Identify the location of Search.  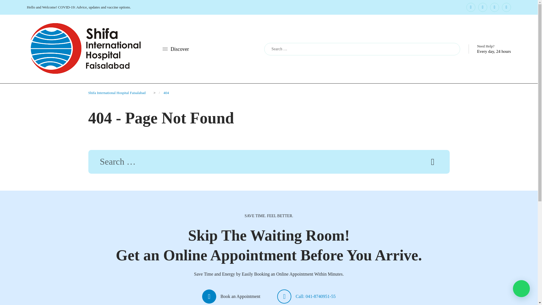
(450, 49).